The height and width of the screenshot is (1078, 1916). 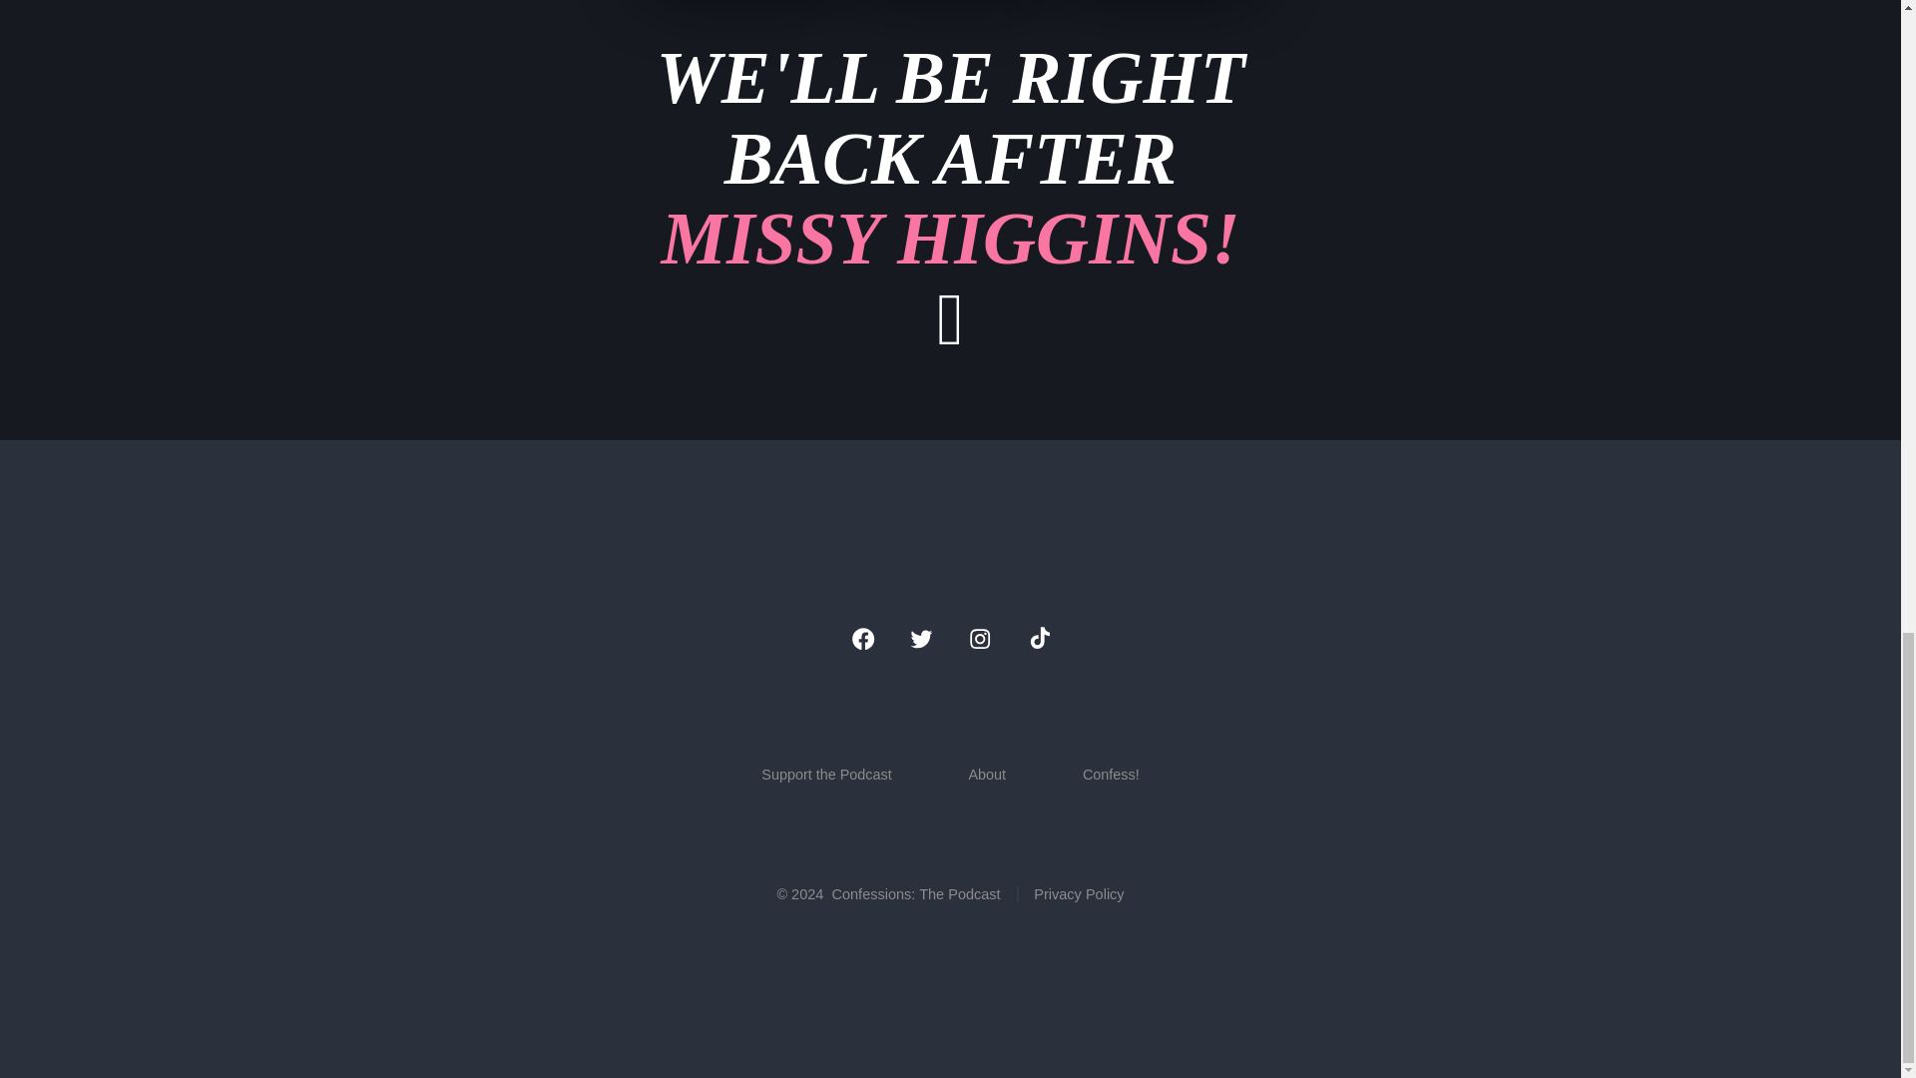 What do you see at coordinates (921, 639) in the screenshot?
I see `Open Twitter in a new tab` at bounding box center [921, 639].